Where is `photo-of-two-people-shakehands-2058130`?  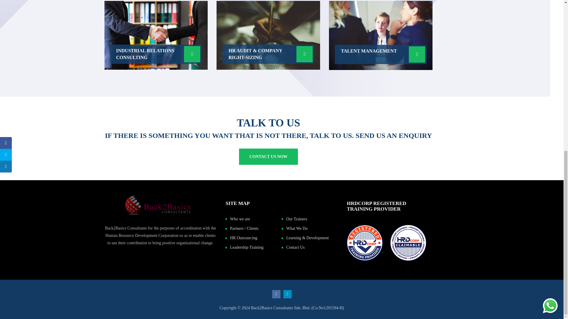
photo-of-two-people-shakehands-2058130 is located at coordinates (156, 35).